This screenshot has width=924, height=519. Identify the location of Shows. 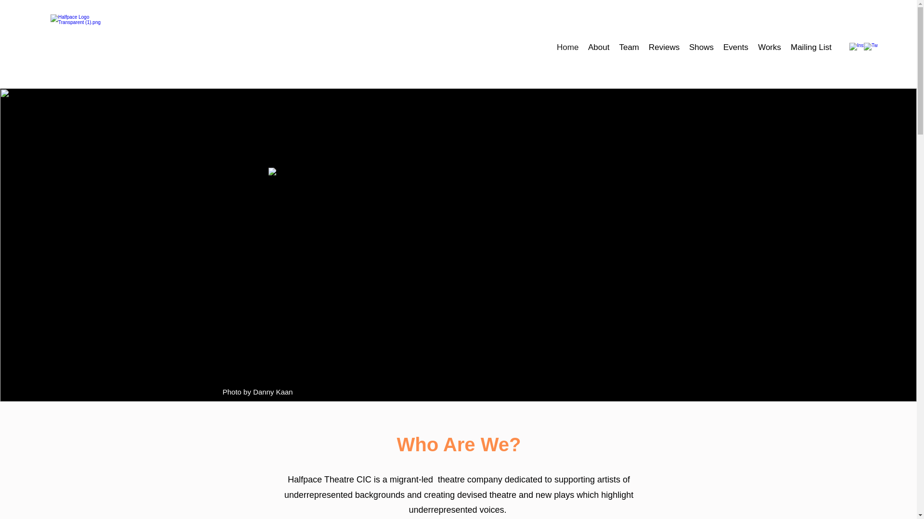
(702, 48).